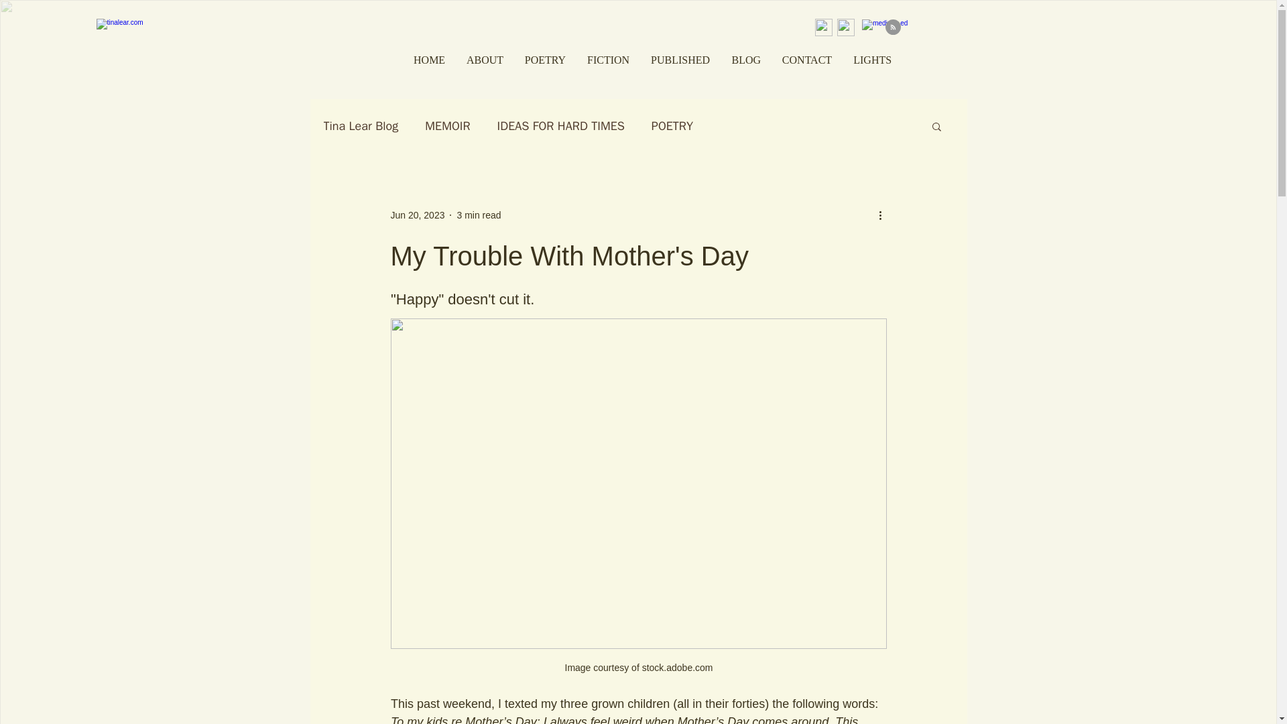 This screenshot has width=1287, height=724. What do you see at coordinates (560, 126) in the screenshot?
I see `IDEAS FOR HARD TIMES` at bounding box center [560, 126].